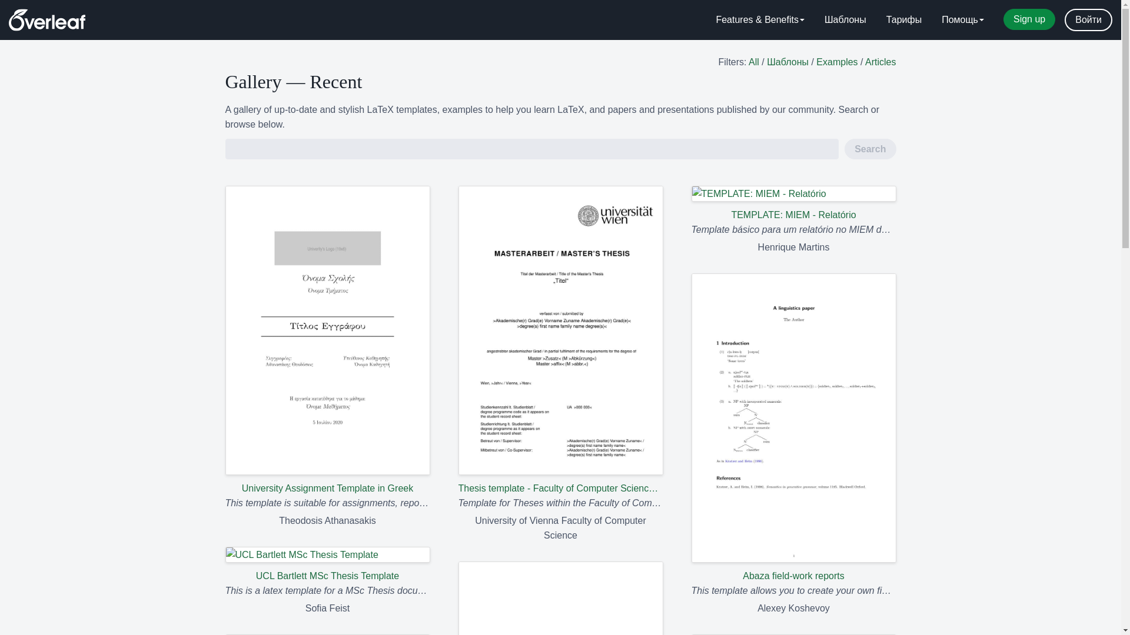  I want to click on Sign up, so click(1029, 19).